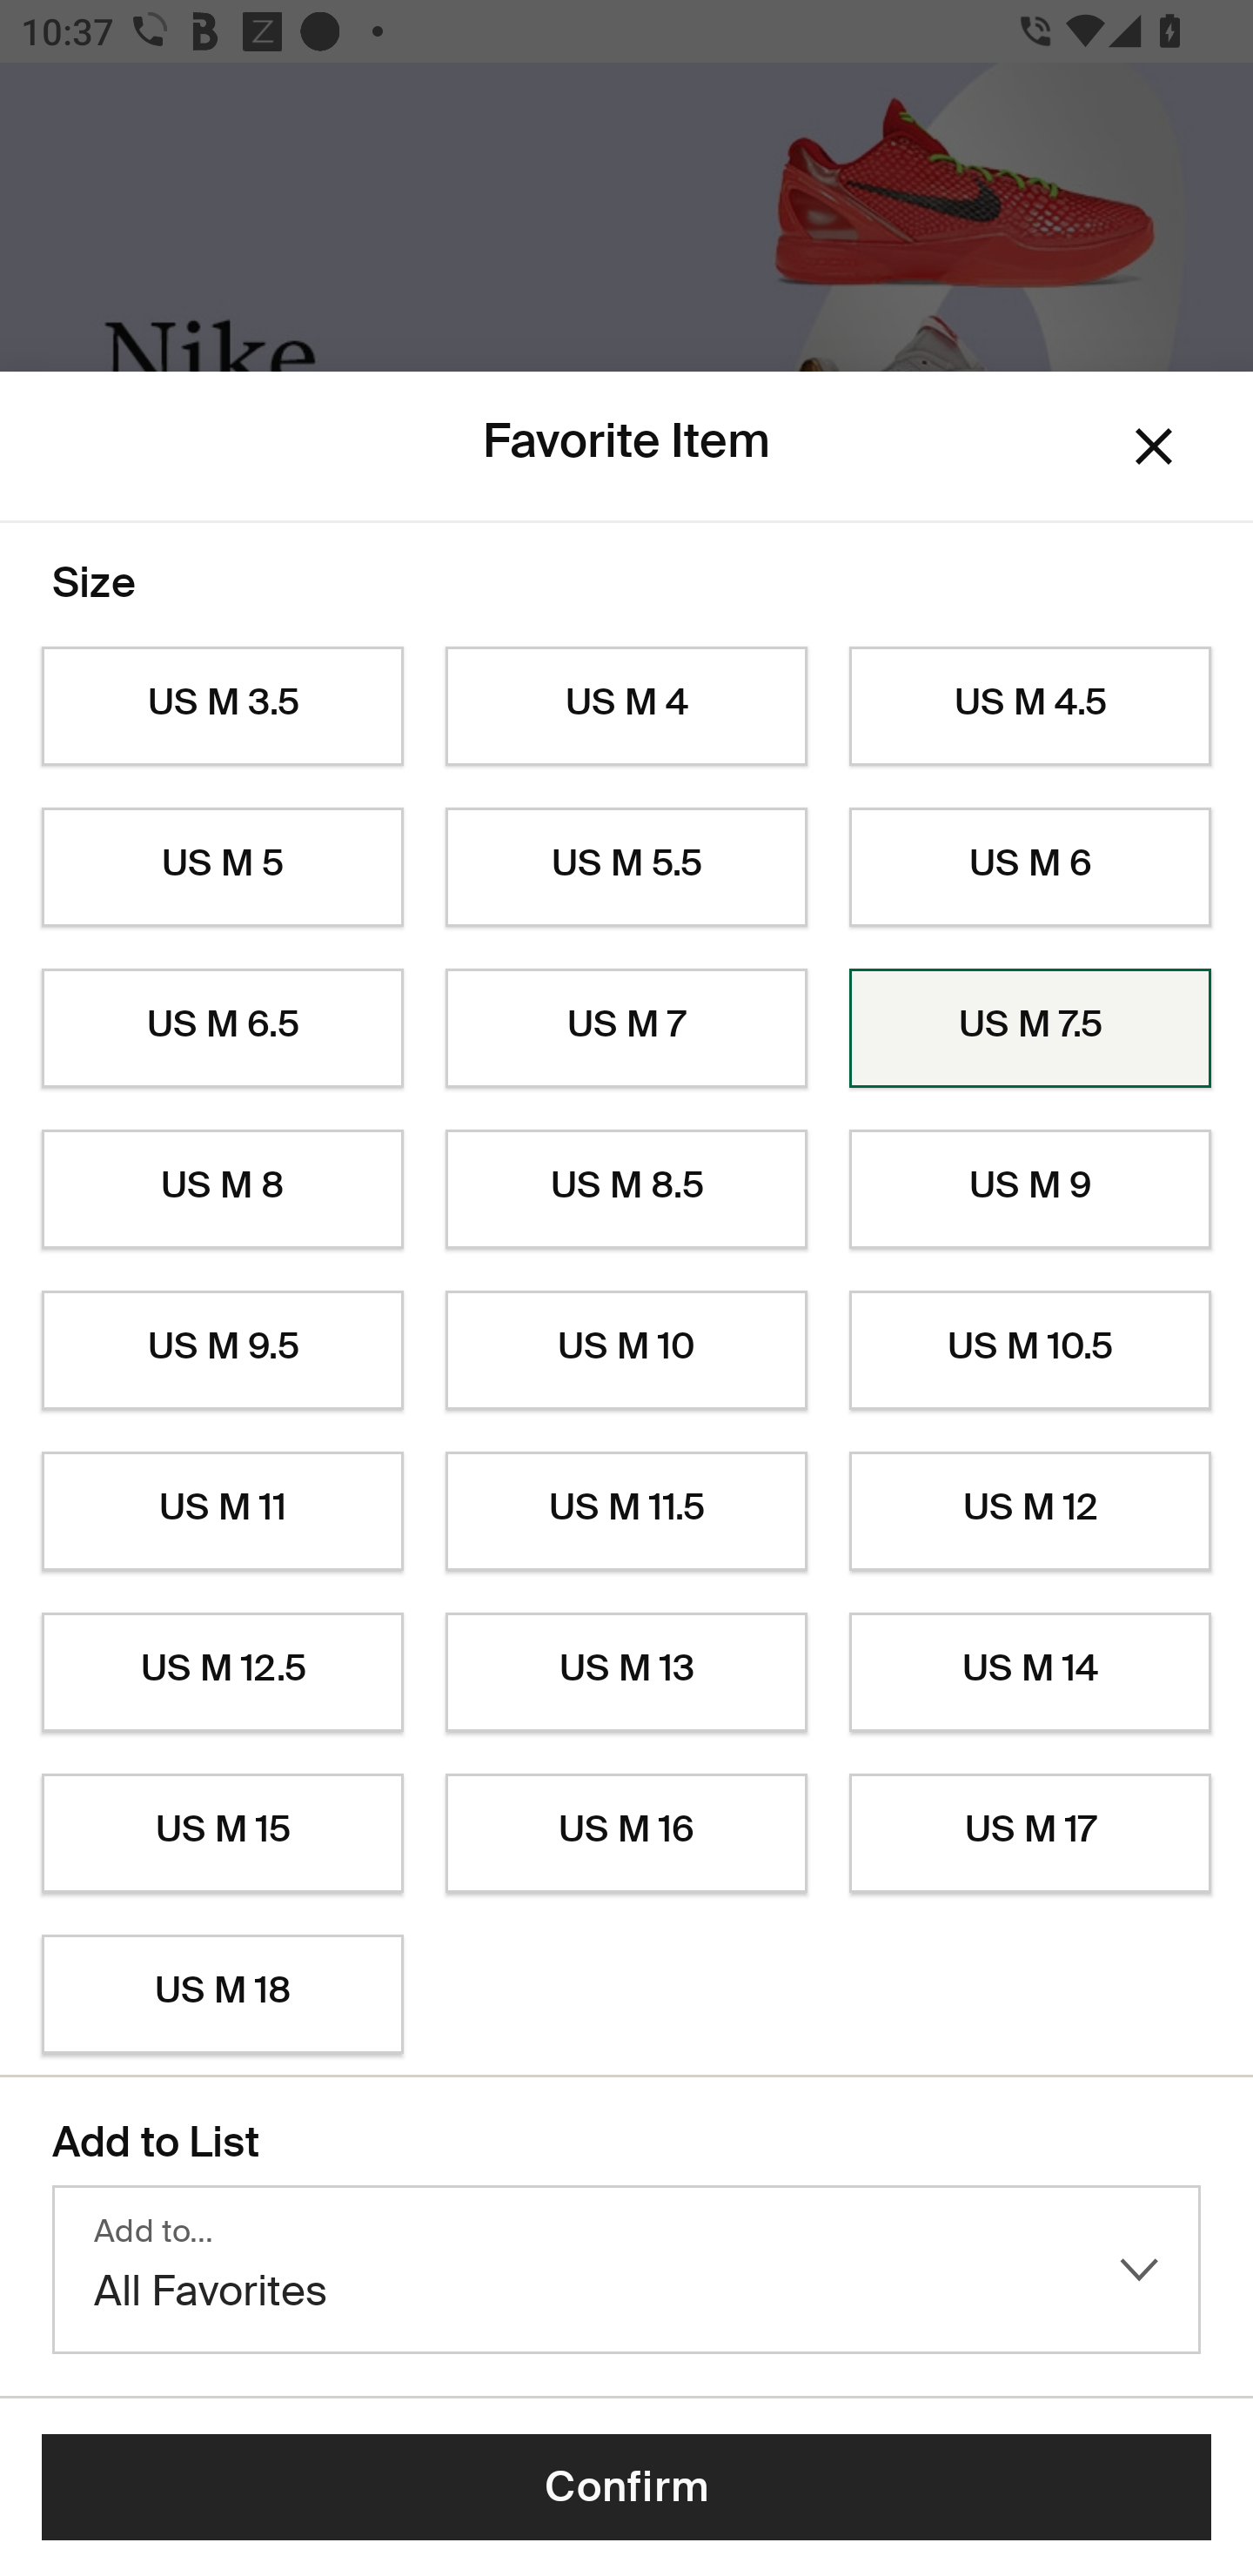  Describe the element at coordinates (626, 707) in the screenshot. I see `US M 4` at that location.